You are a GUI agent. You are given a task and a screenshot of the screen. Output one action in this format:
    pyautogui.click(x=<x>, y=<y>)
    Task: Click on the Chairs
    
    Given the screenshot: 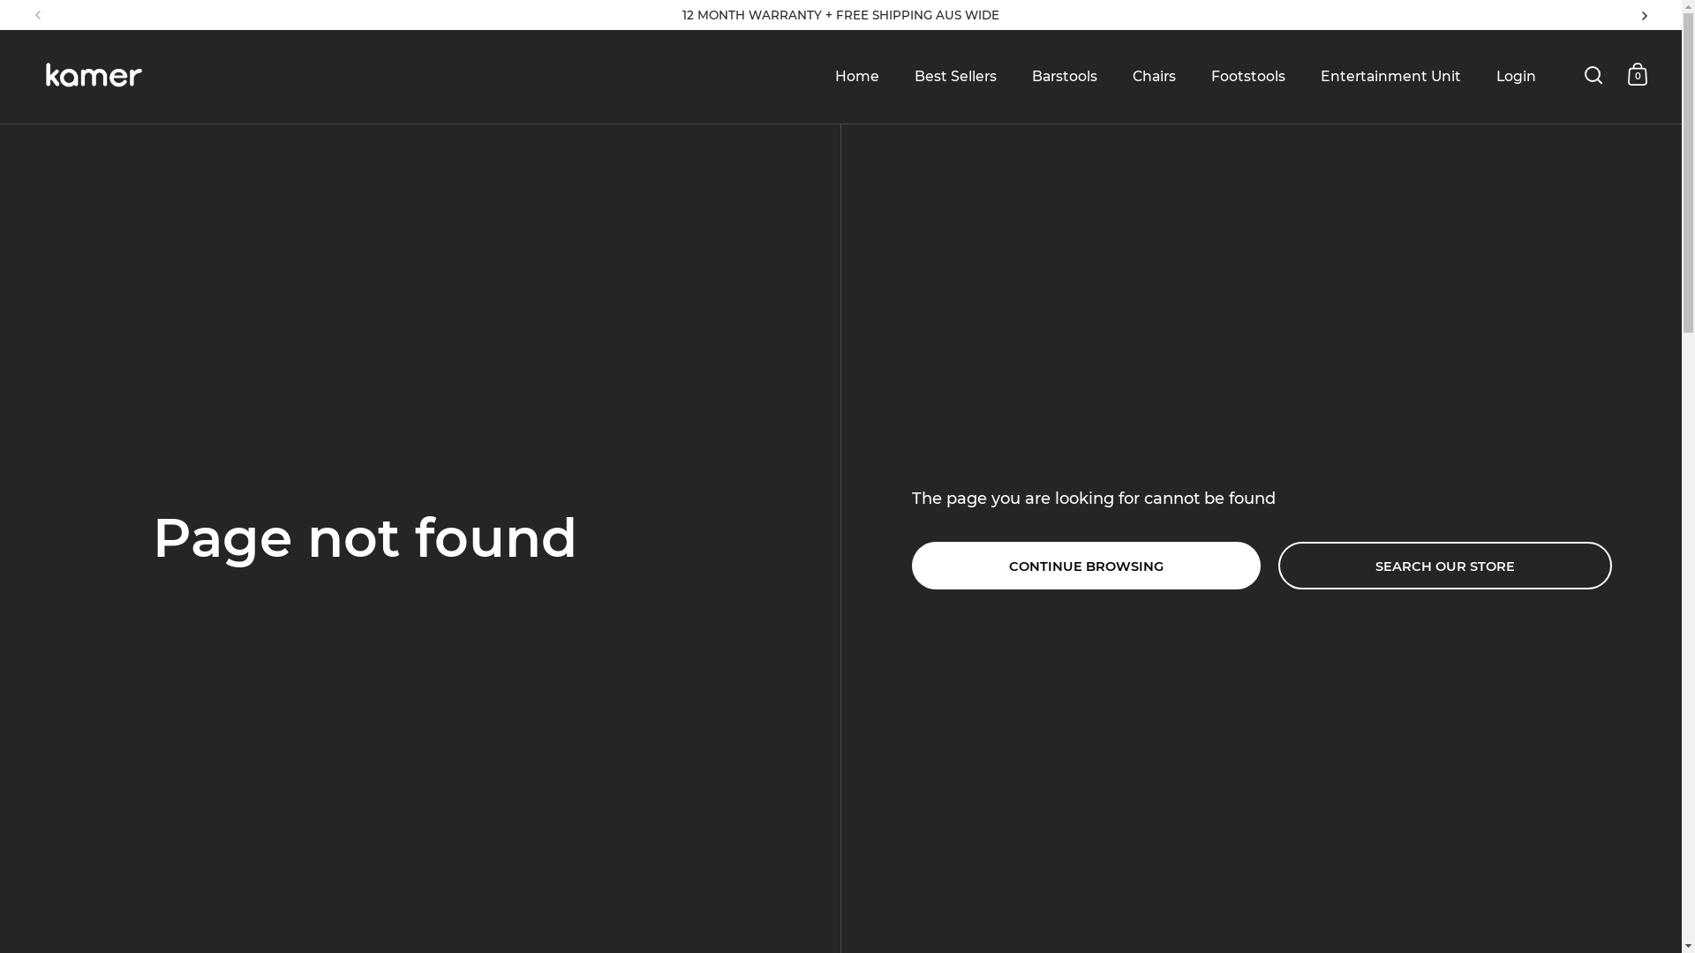 What is the action you would take?
    pyautogui.click(x=1155, y=77)
    